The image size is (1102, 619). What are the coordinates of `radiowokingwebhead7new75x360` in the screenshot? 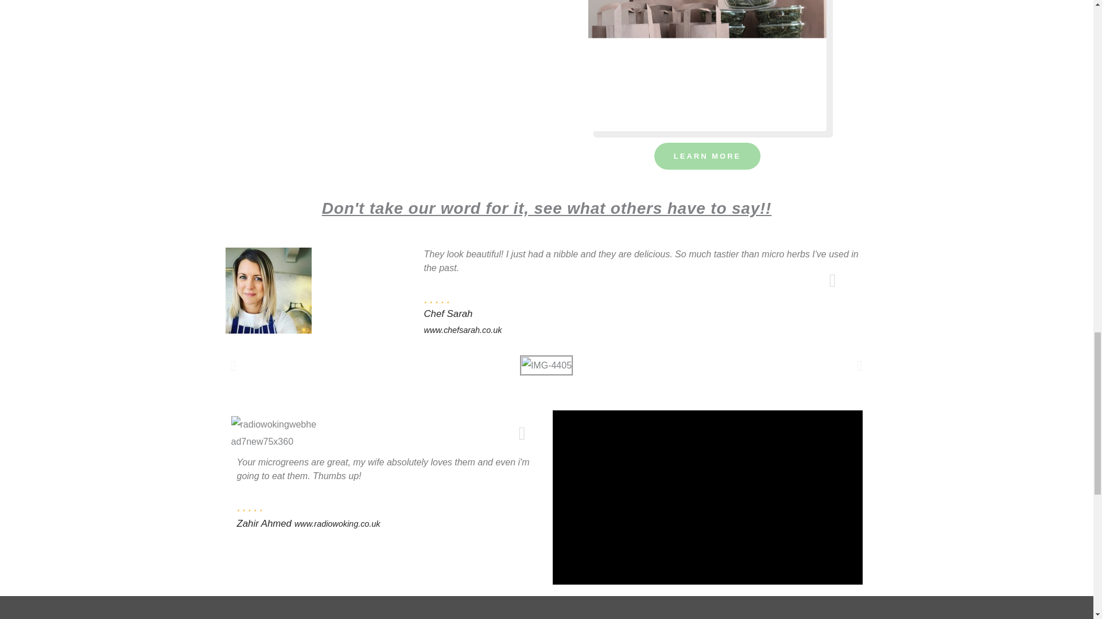 It's located at (273, 433).